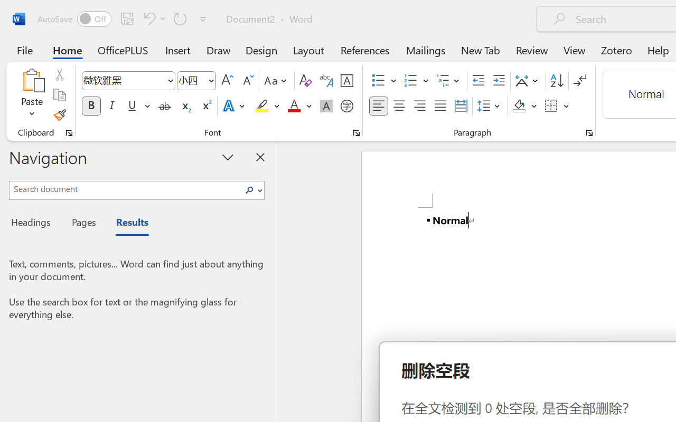 The height and width of the screenshot is (422, 676). Describe the element at coordinates (575, 50) in the screenshot. I see `View` at that location.